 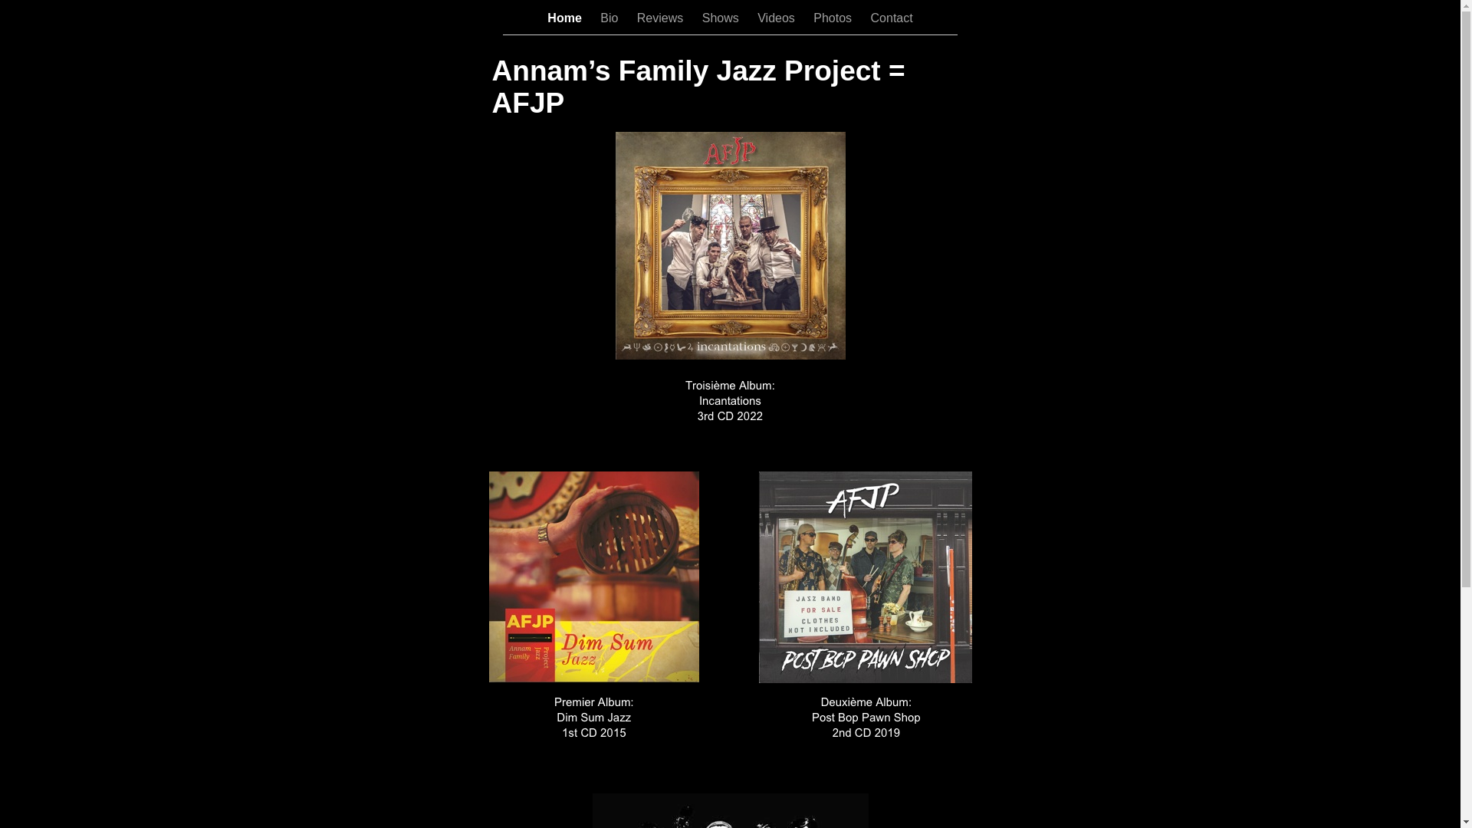 I want to click on Shows, so click(x=722, y=18).